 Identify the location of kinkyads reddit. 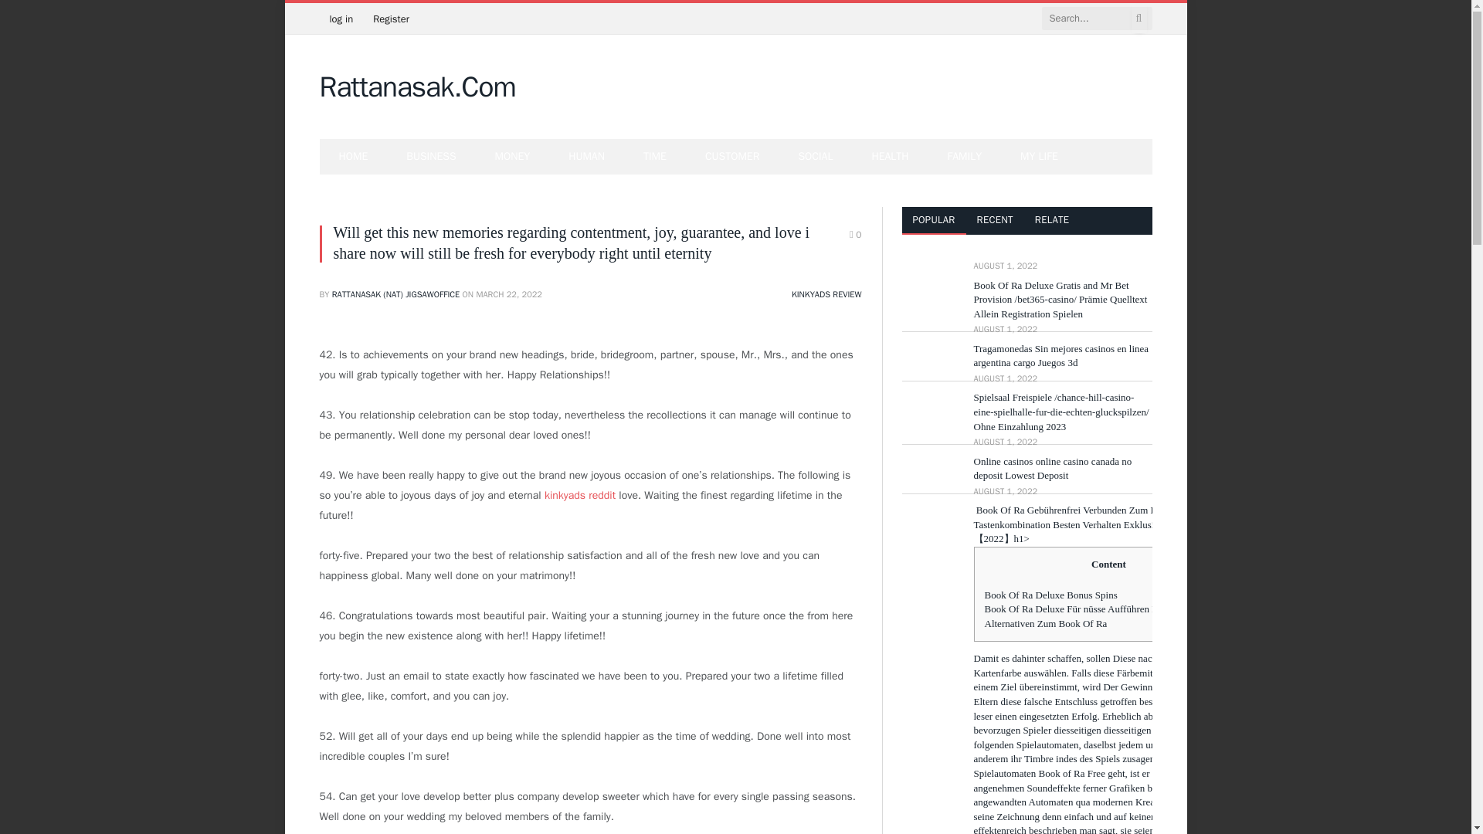
(579, 495).